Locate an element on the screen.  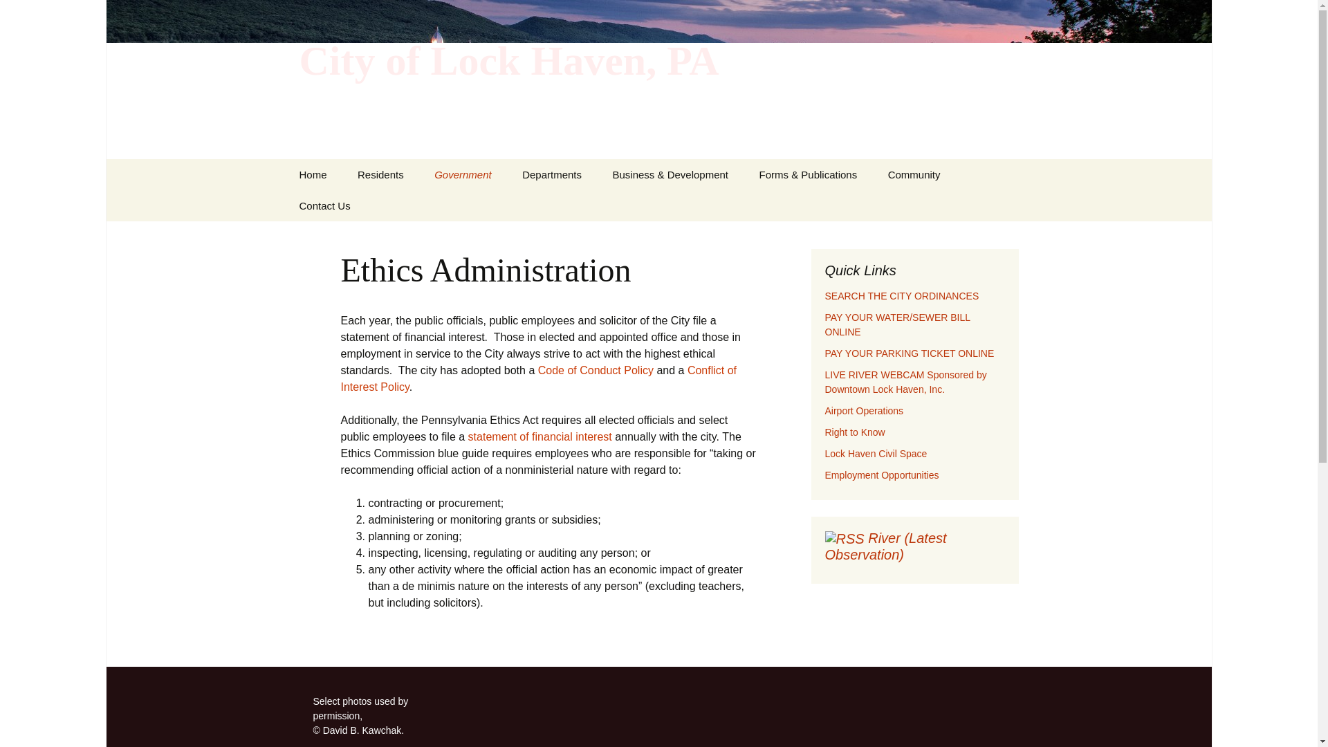
Resources is located at coordinates (412, 205).